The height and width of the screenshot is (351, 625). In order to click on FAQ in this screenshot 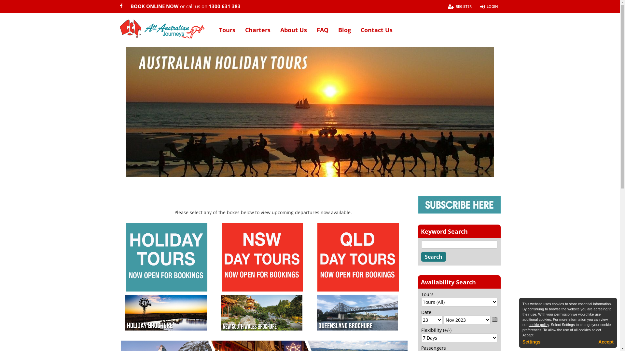, I will do `click(322, 34)`.